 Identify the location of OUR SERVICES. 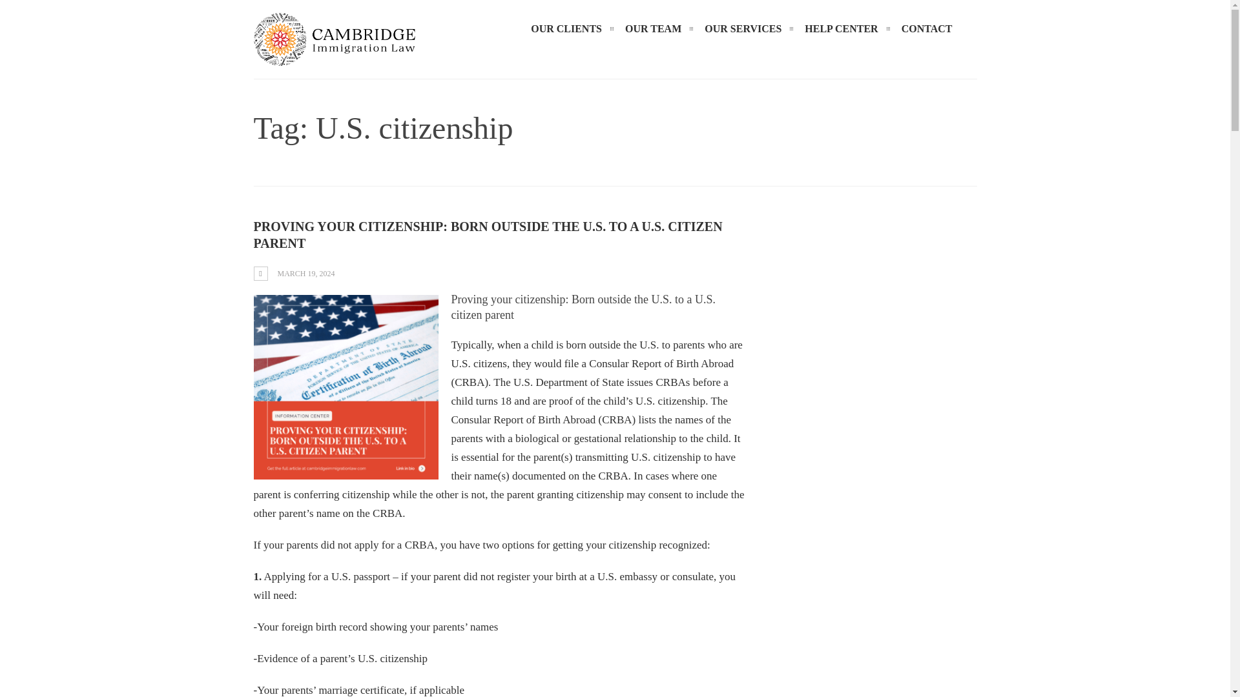
(743, 28).